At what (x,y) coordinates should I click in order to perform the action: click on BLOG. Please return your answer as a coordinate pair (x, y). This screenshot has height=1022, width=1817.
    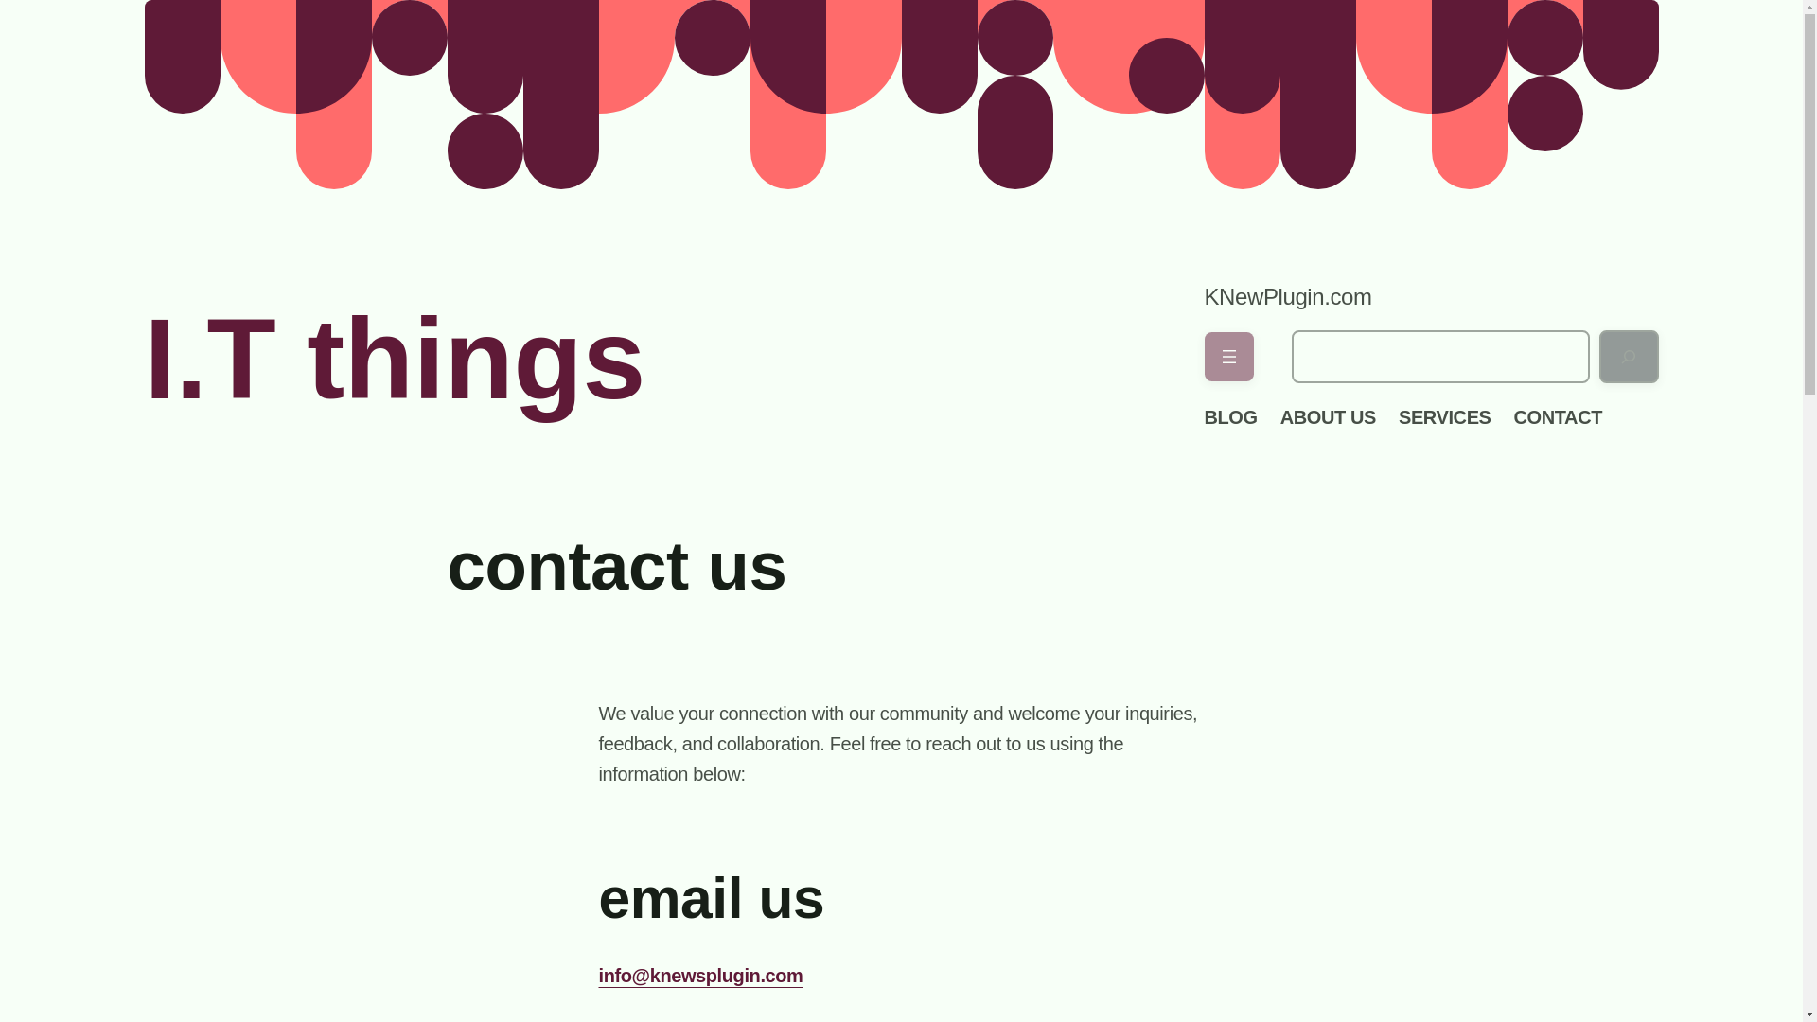
    Looking at the image, I should click on (1230, 416).